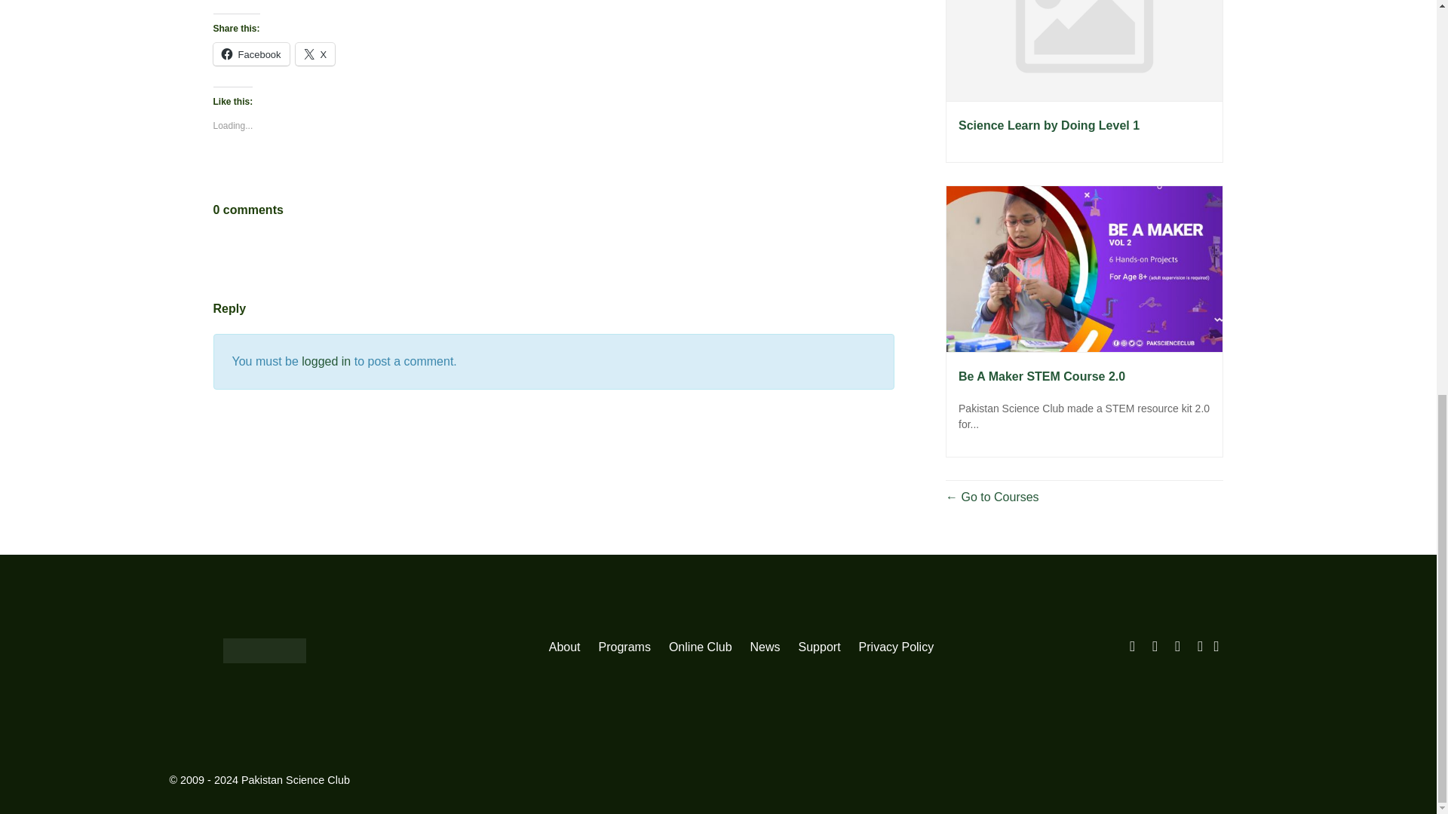 The height and width of the screenshot is (814, 1448). I want to click on Click to share on Facebook, so click(250, 54).